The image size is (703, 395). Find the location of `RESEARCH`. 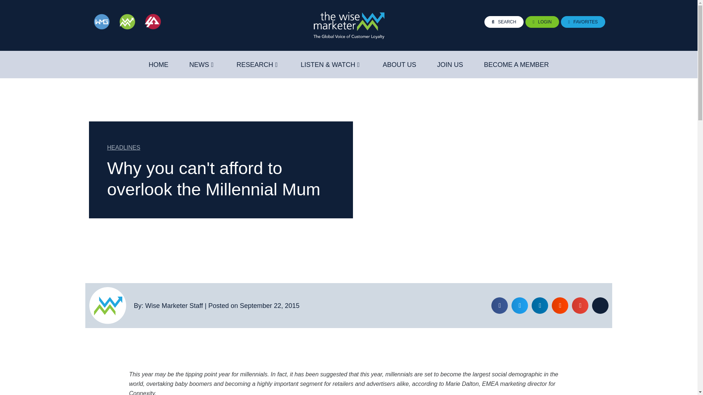

RESEARCH is located at coordinates (255, 65).